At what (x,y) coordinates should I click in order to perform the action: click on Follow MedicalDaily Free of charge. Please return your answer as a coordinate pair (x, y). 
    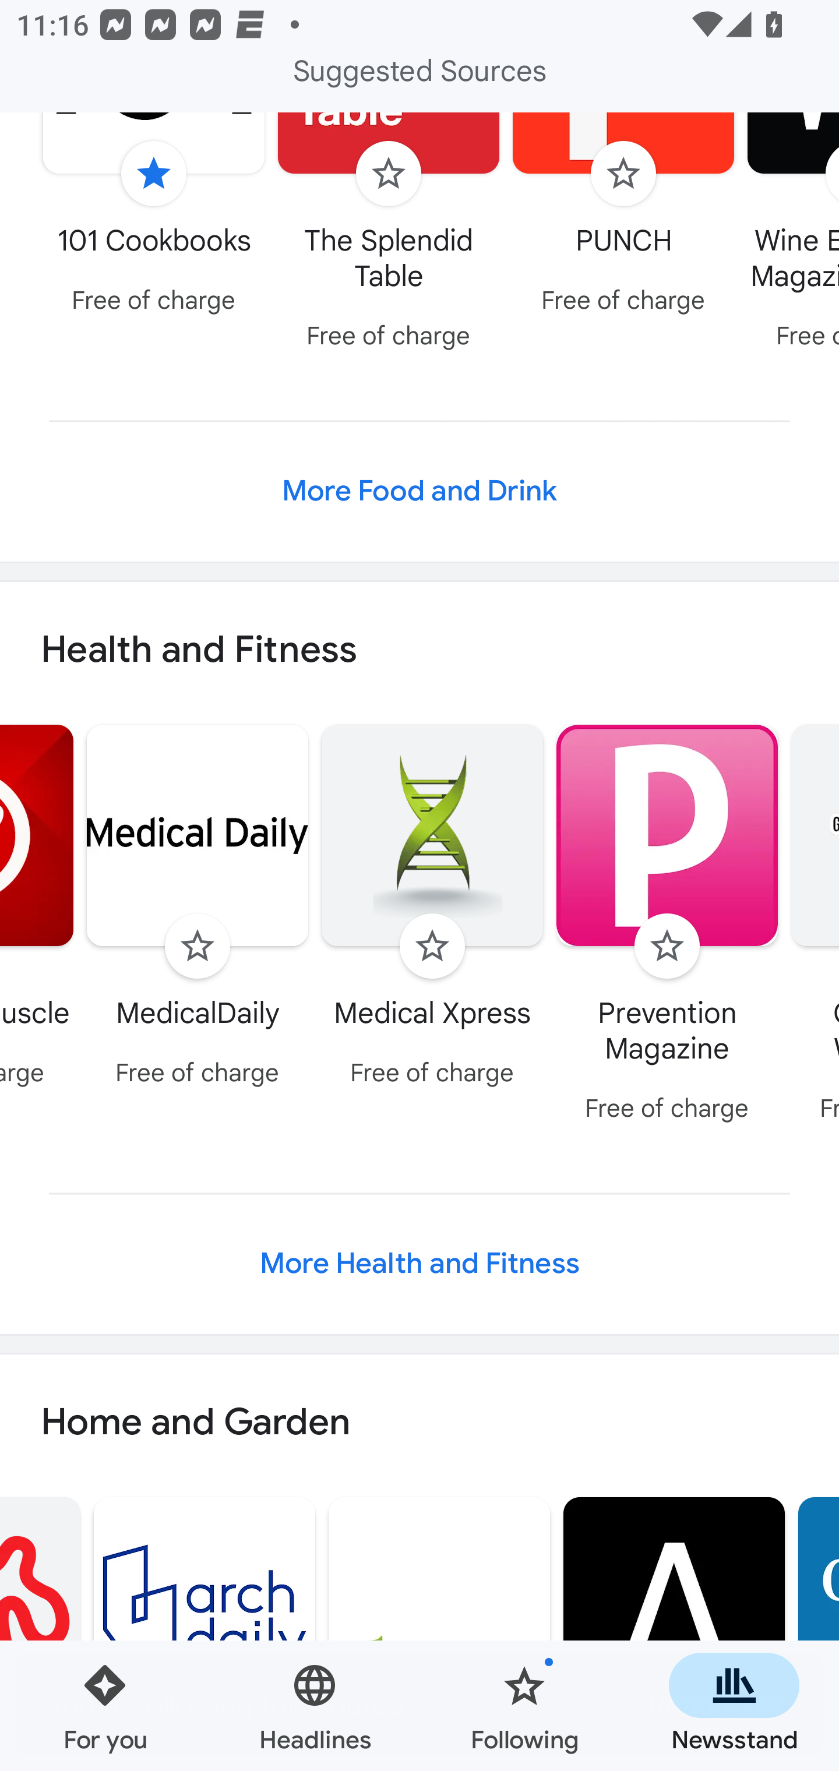
    Looking at the image, I should click on (198, 909).